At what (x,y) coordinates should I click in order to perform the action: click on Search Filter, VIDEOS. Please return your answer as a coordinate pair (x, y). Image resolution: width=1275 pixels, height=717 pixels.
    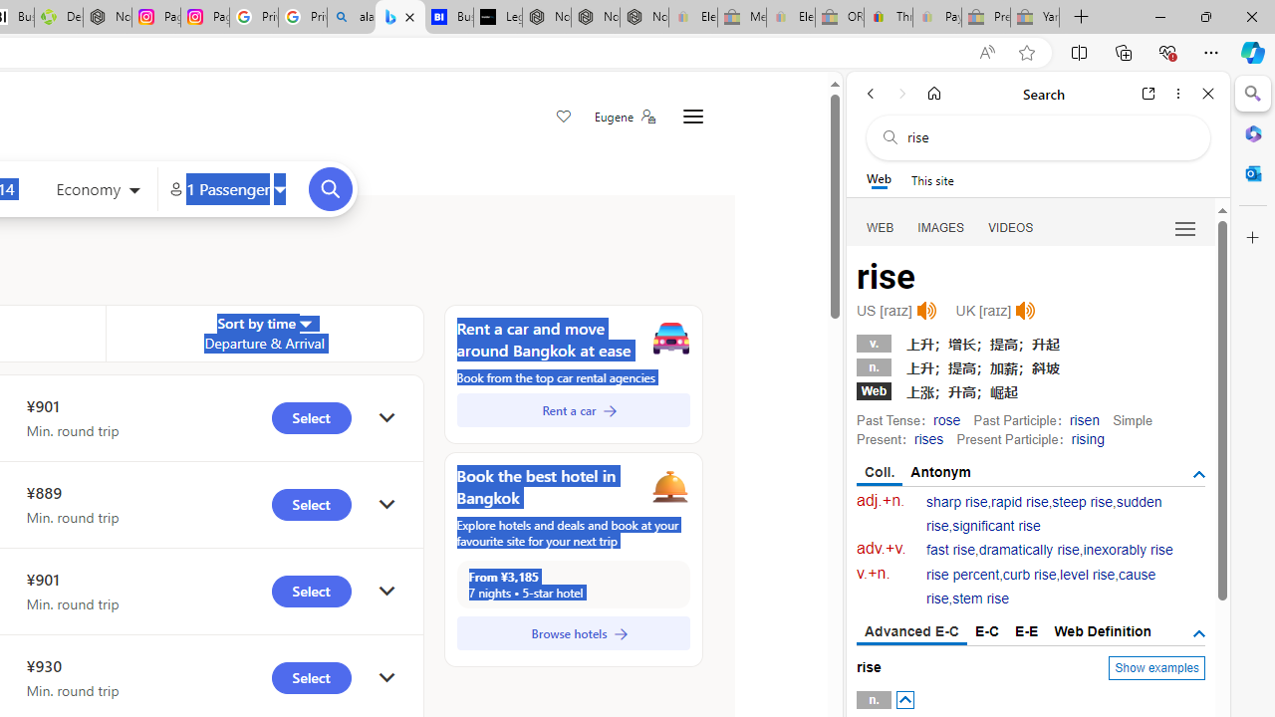
    Looking at the image, I should click on (1011, 227).